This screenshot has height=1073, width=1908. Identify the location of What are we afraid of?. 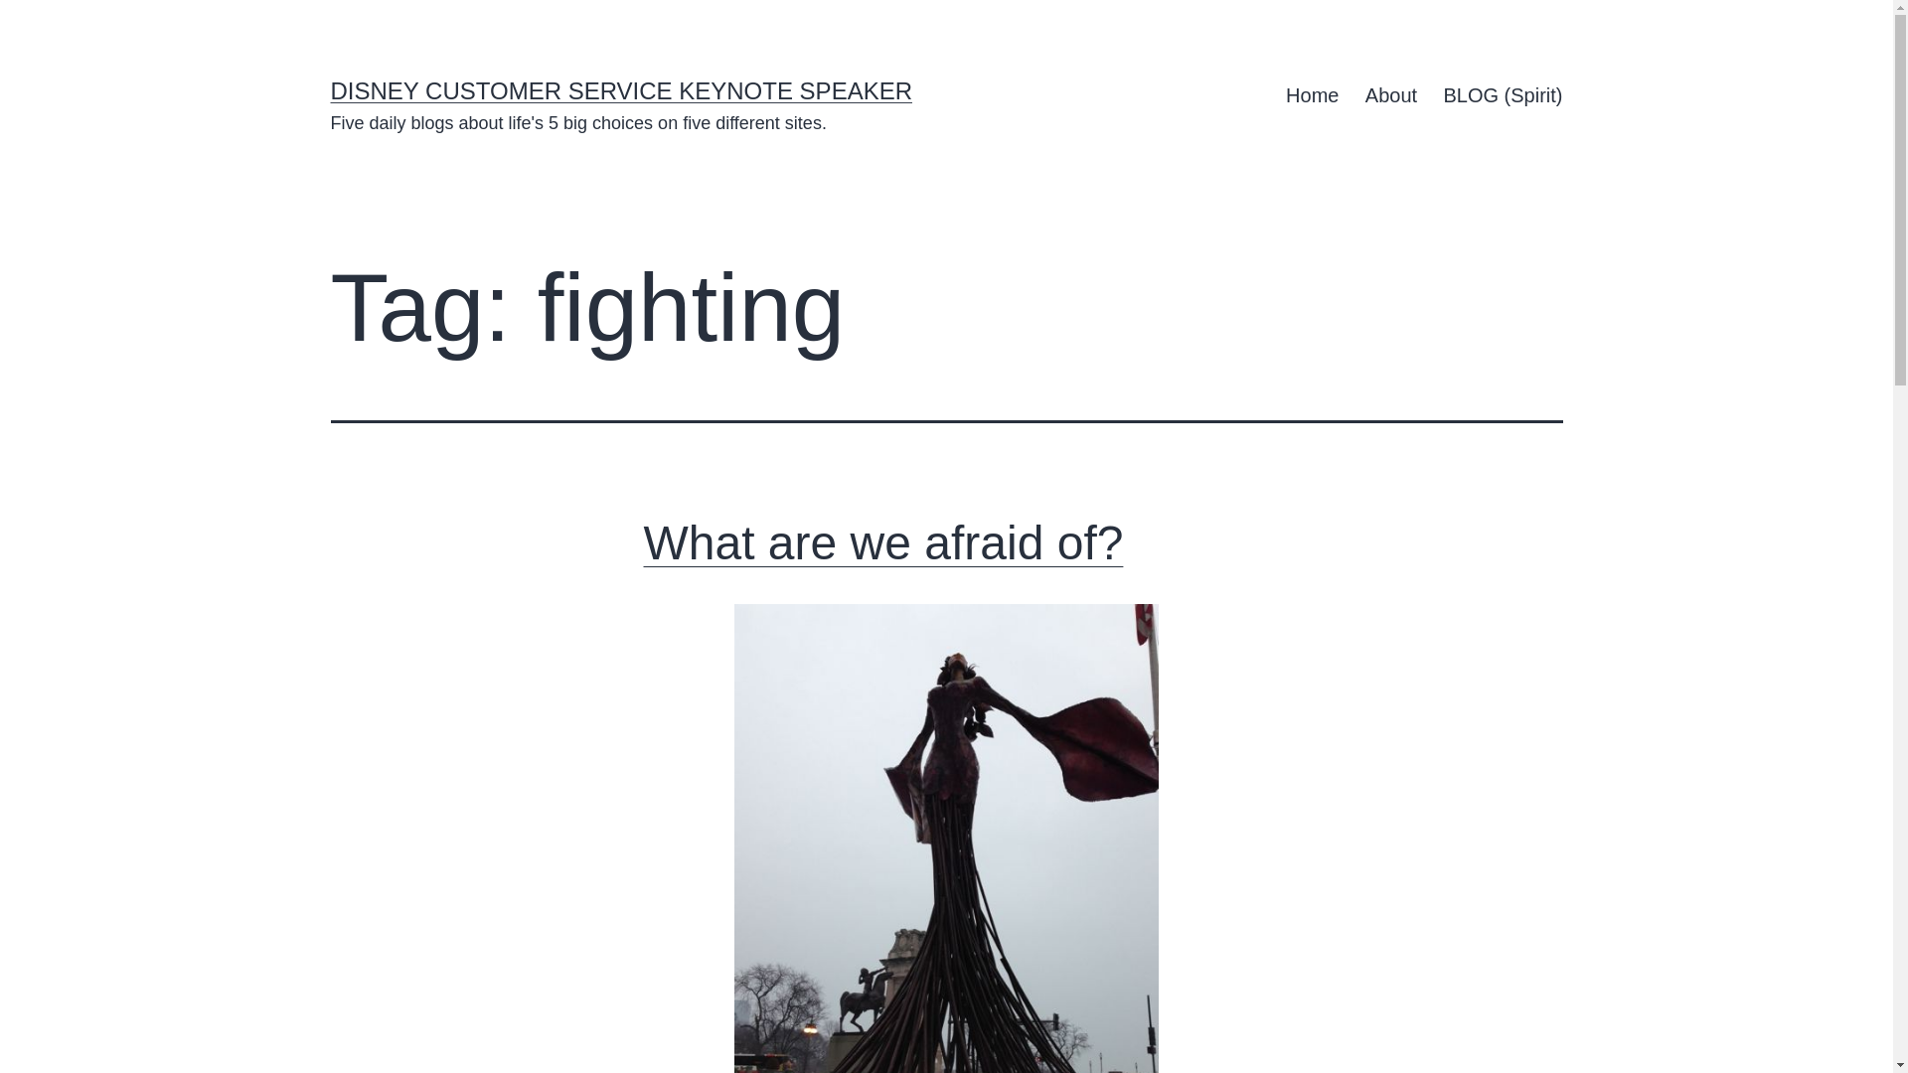
(883, 542).